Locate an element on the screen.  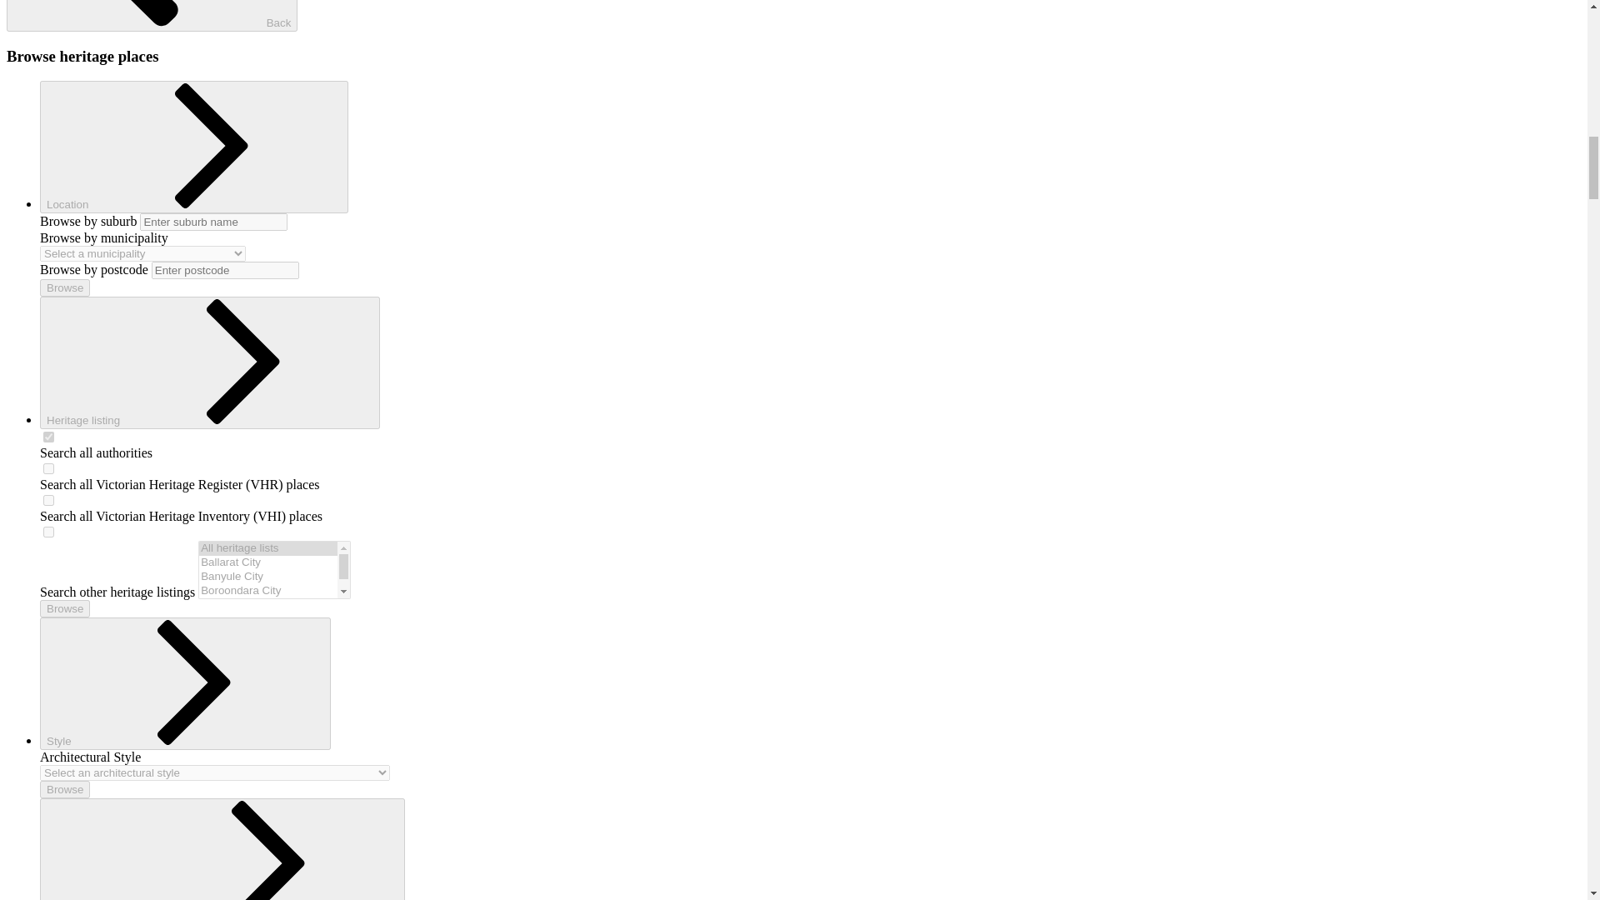
1 is located at coordinates (48, 437).